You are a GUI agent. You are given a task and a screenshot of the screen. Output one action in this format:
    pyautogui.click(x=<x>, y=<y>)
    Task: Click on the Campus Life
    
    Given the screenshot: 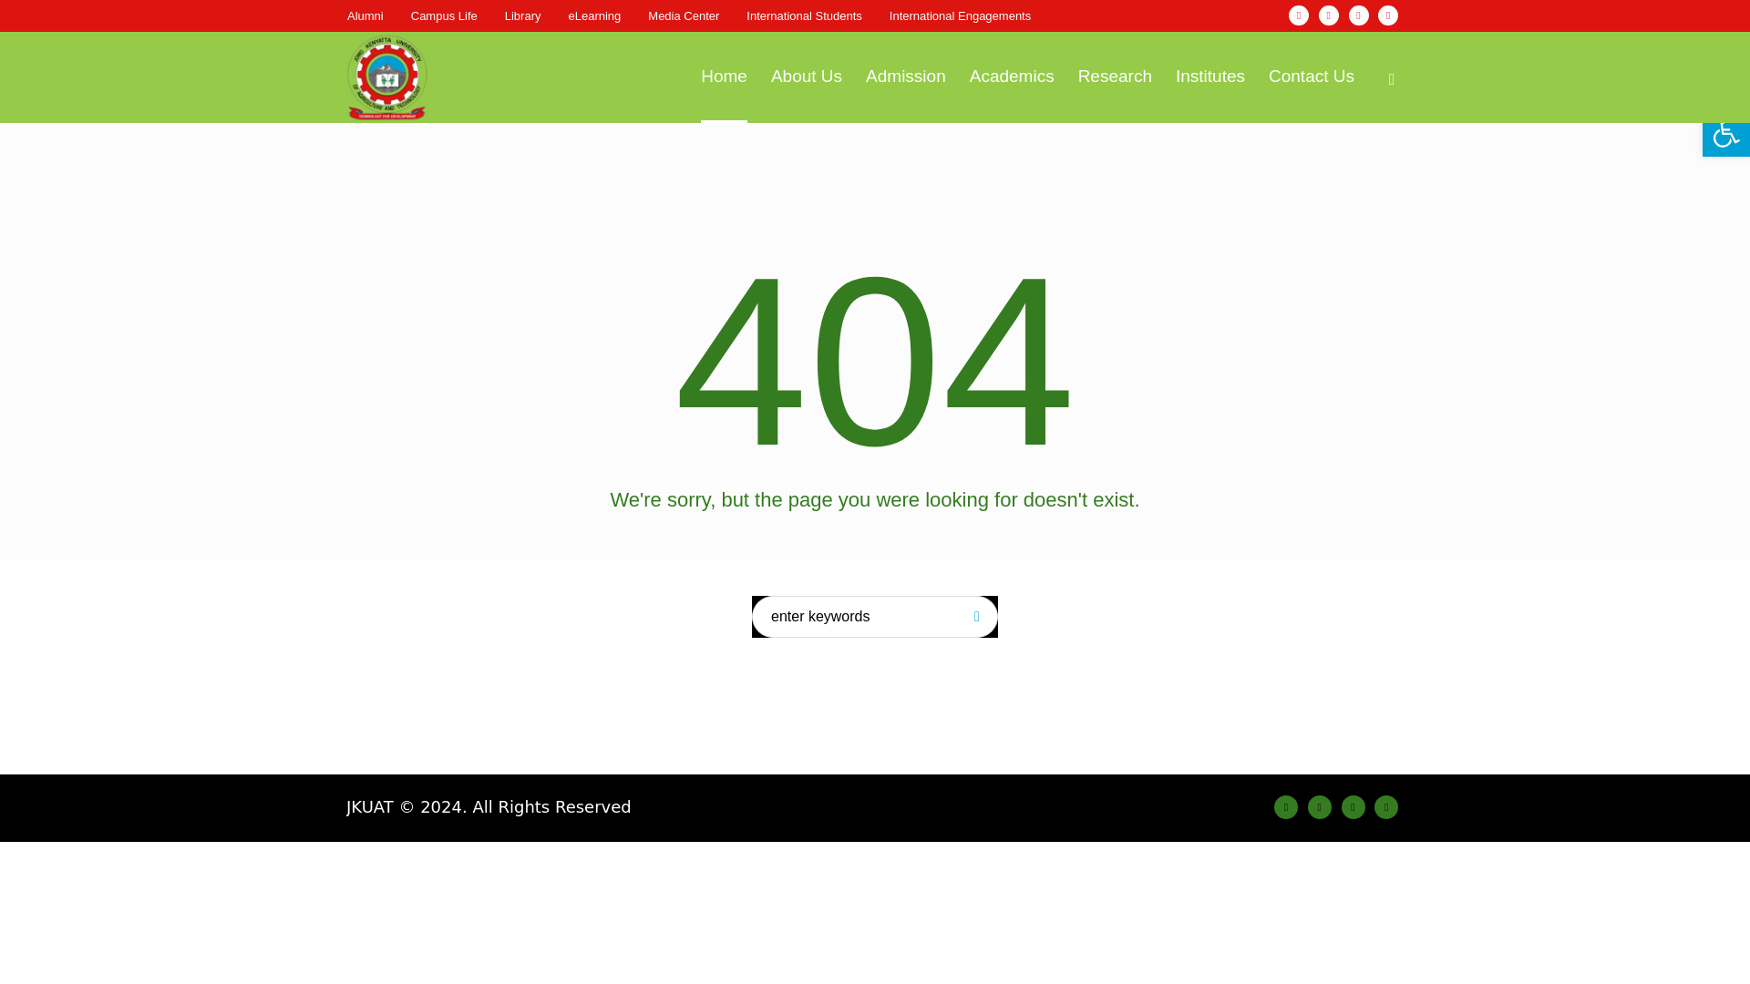 What is the action you would take?
    pyautogui.click(x=445, y=15)
    